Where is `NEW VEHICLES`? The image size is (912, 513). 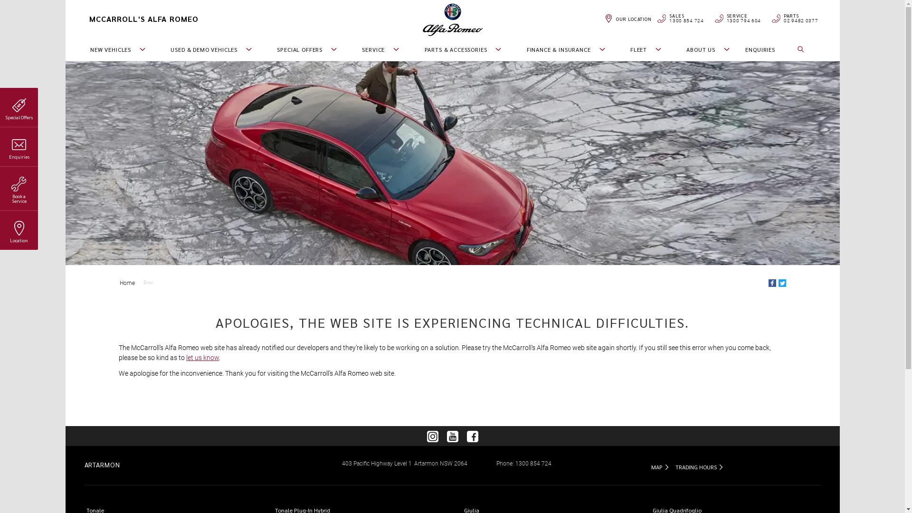
NEW VEHICLES is located at coordinates (113, 49).